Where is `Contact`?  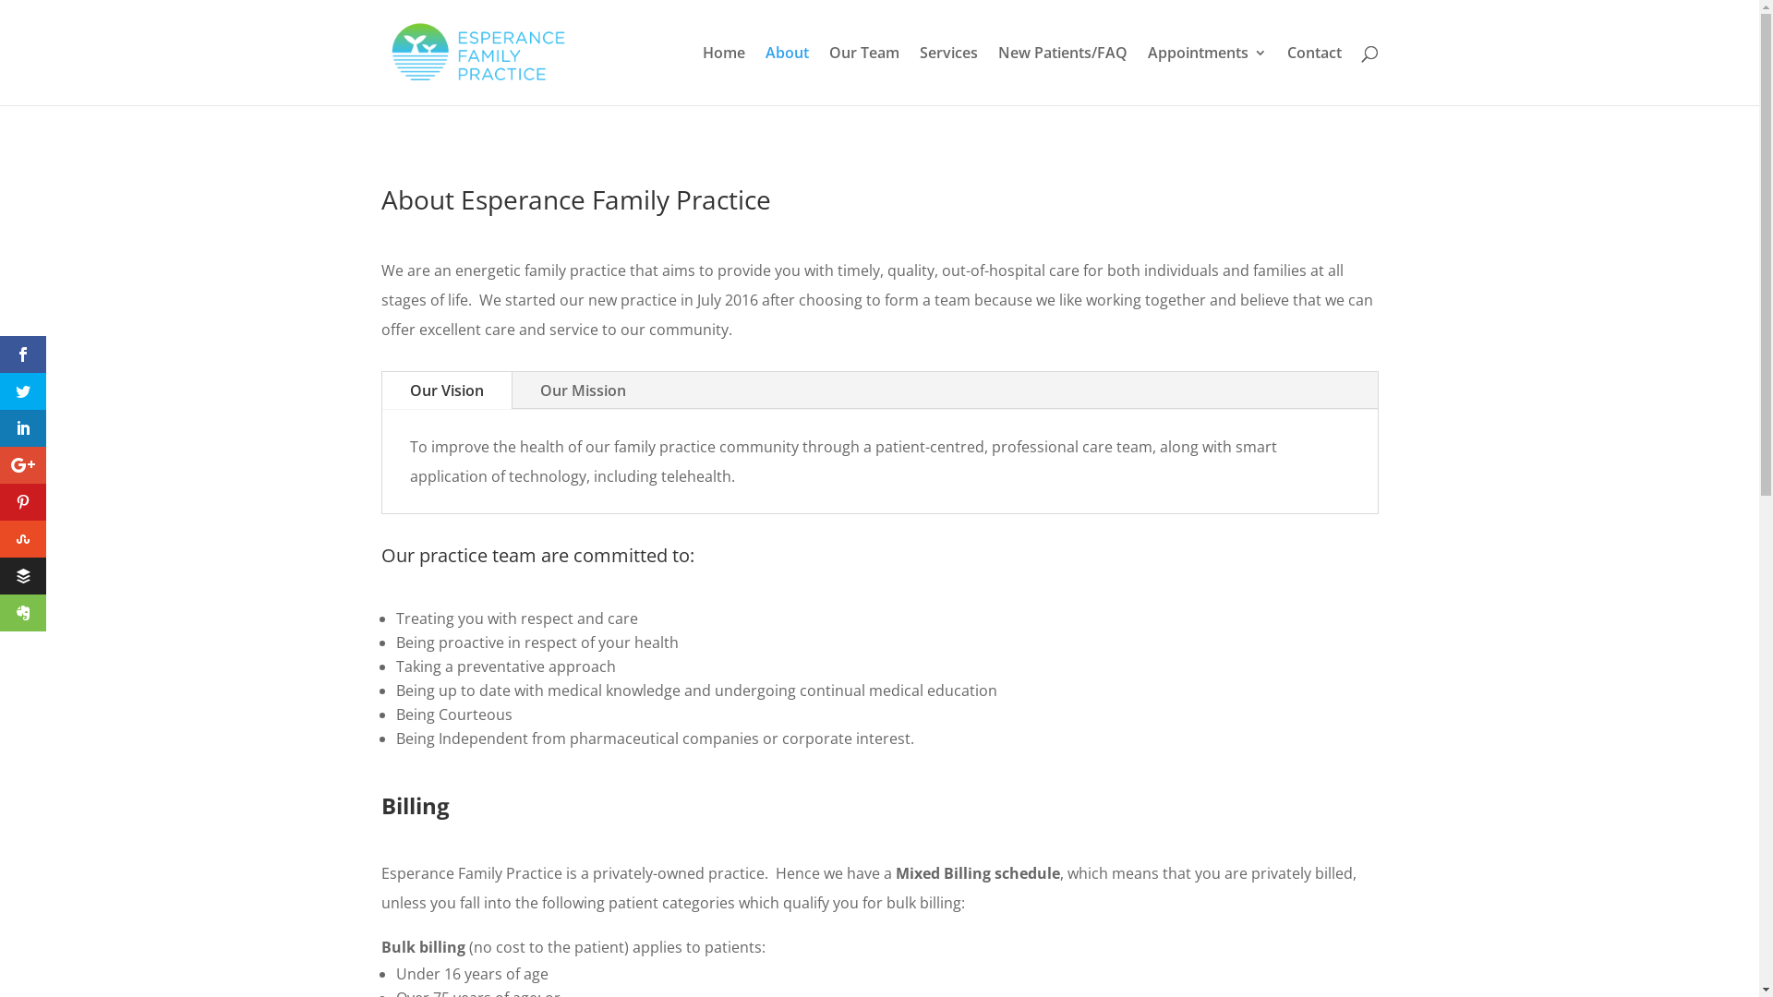 Contact is located at coordinates (1315, 76).